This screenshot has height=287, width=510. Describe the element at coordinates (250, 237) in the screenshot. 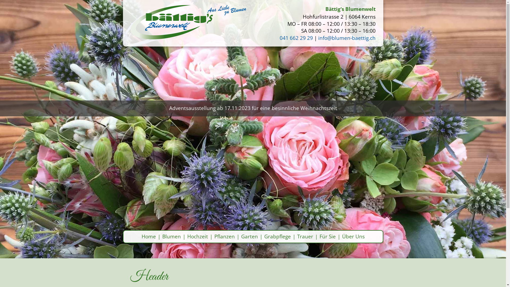

I see `Garten` at that location.